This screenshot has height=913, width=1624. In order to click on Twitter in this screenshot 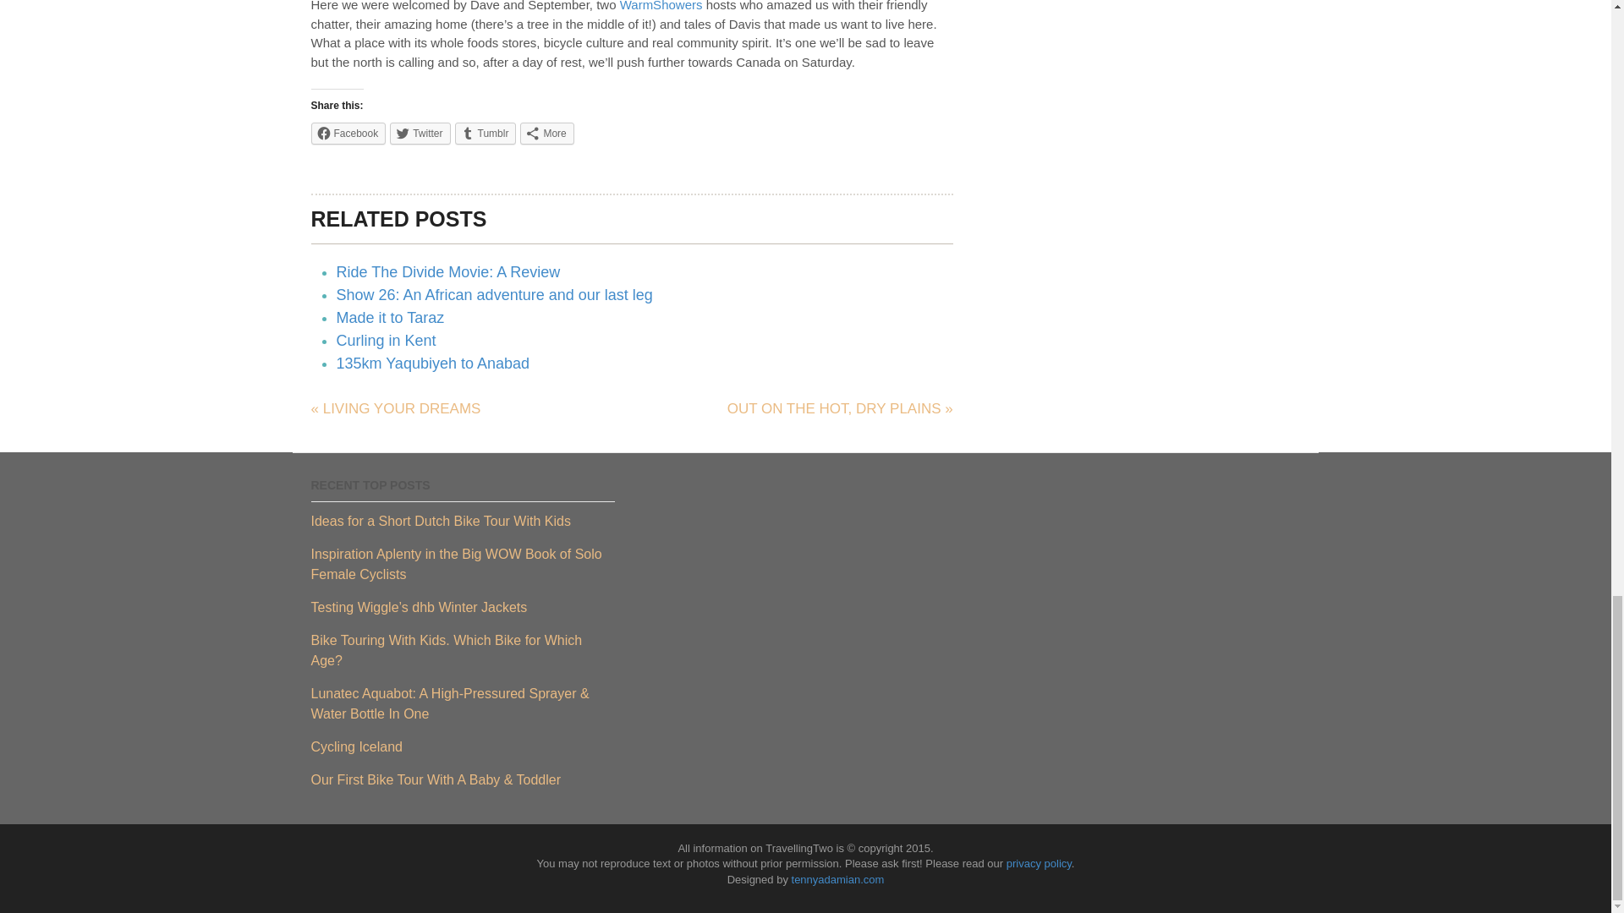, I will do `click(420, 133)`.